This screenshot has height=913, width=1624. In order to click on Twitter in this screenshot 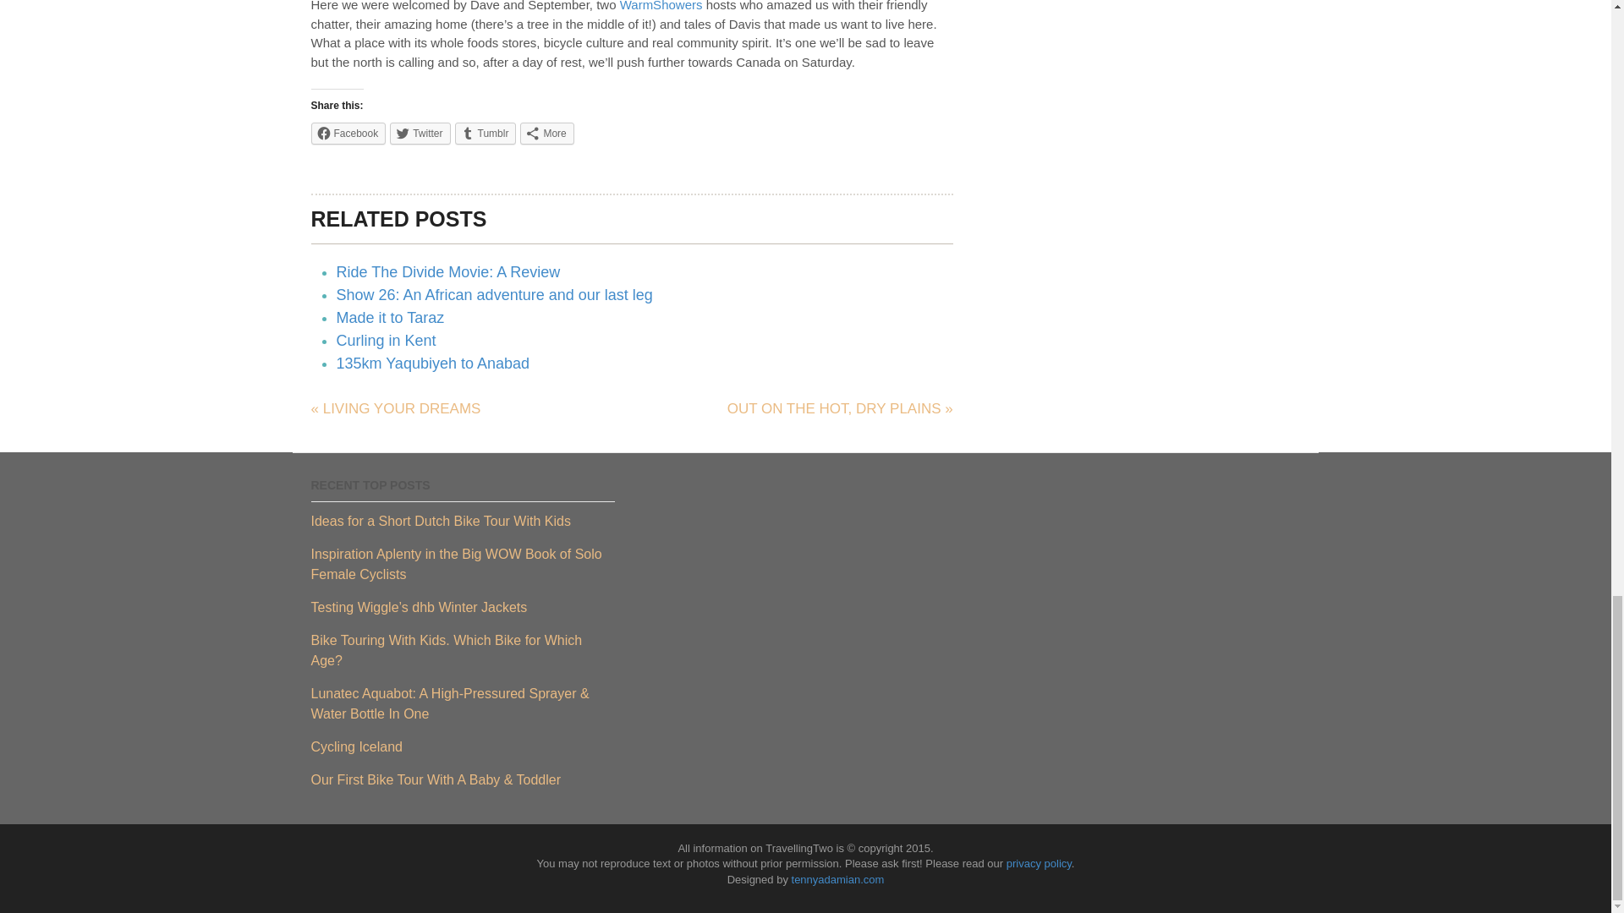, I will do `click(420, 133)`.